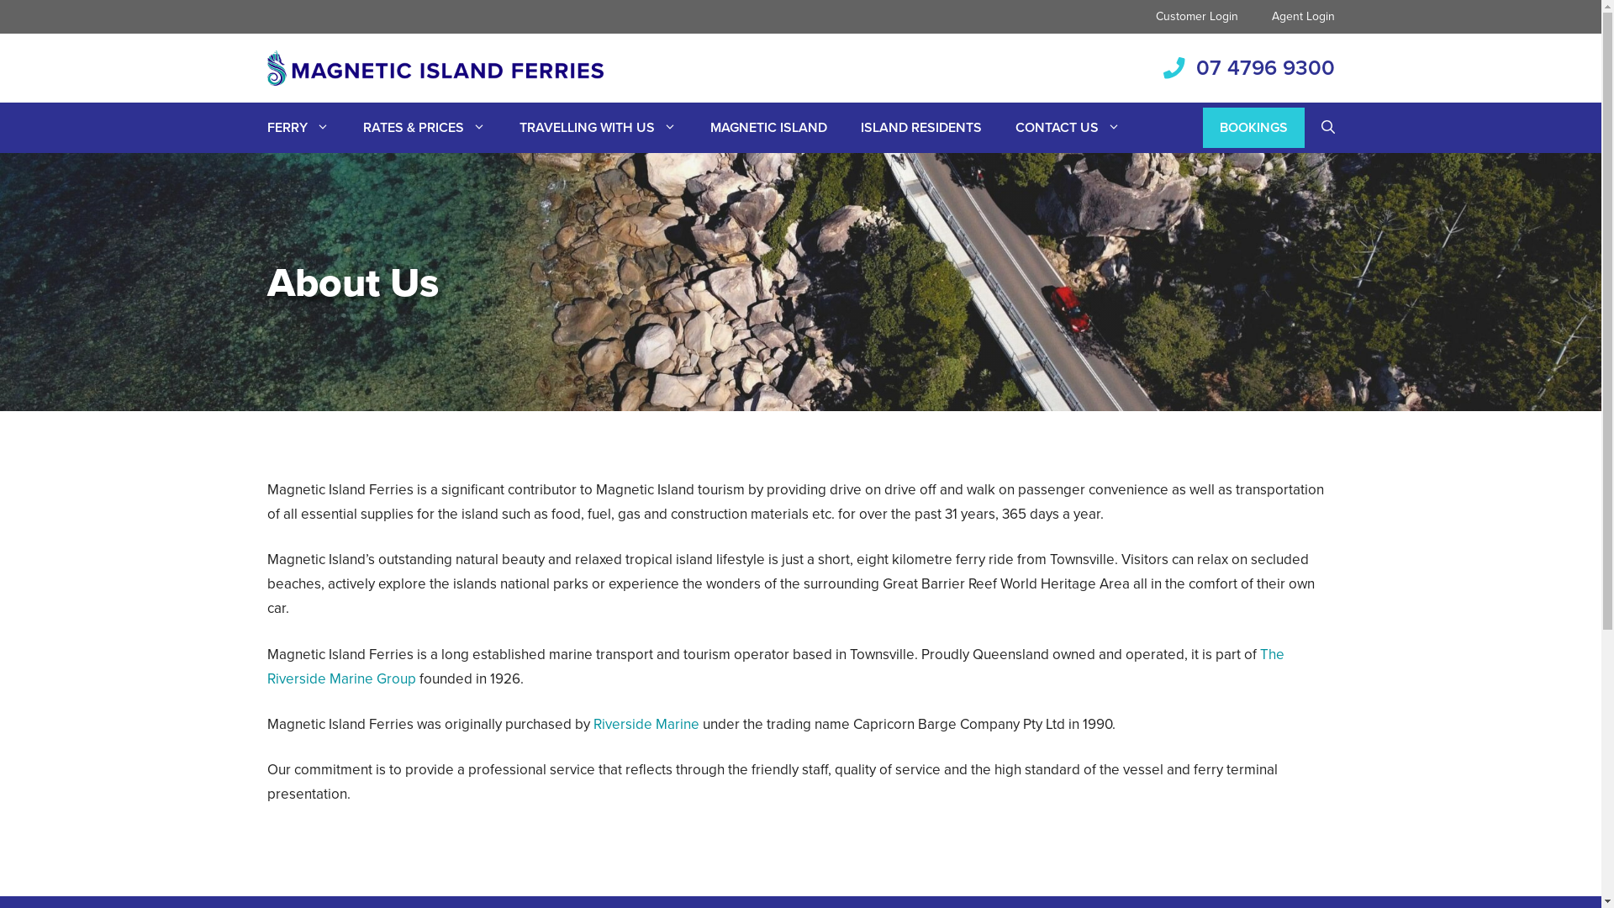 Image resolution: width=1614 pixels, height=908 pixels. I want to click on Riverside Marine, so click(646, 725).